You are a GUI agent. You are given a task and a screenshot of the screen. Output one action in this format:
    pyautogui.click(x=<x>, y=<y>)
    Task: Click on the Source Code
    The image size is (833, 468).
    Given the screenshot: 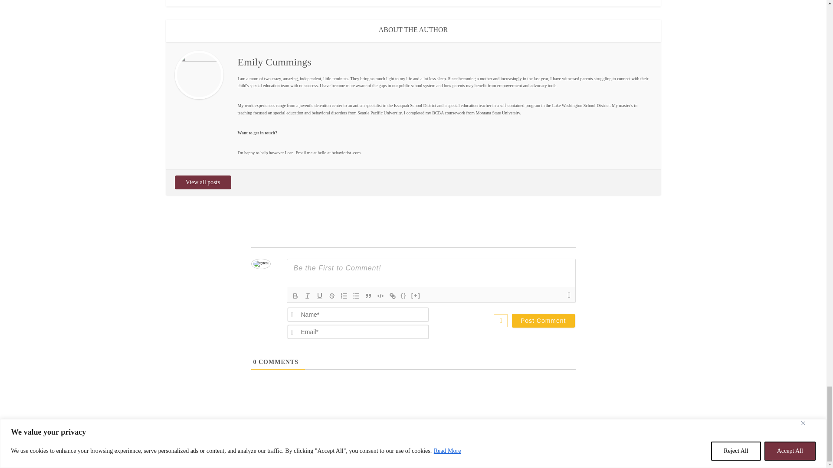 What is the action you would take?
    pyautogui.click(x=403, y=296)
    